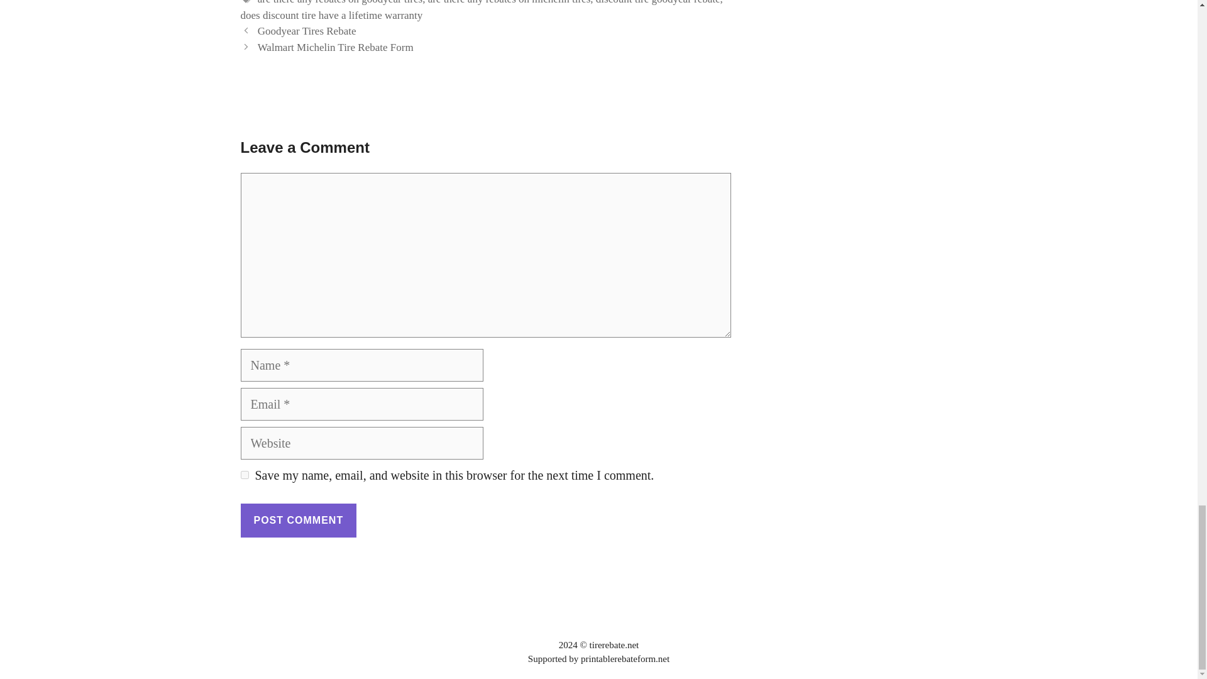 Image resolution: width=1207 pixels, height=679 pixels. Describe the element at coordinates (298, 521) in the screenshot. I see `Post Comment` at that location.